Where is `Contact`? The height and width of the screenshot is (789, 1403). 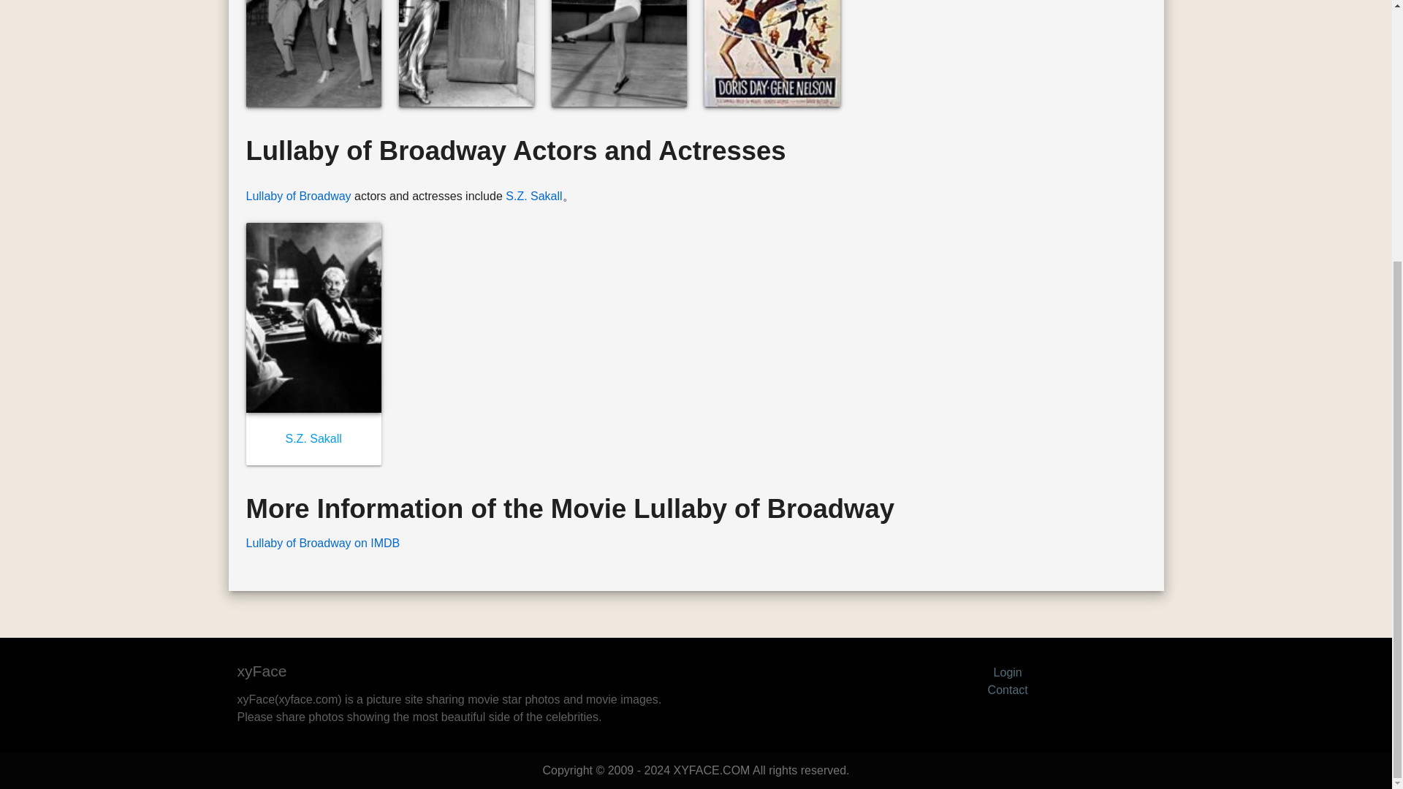 Contact is located at coordinates (1008, 690).